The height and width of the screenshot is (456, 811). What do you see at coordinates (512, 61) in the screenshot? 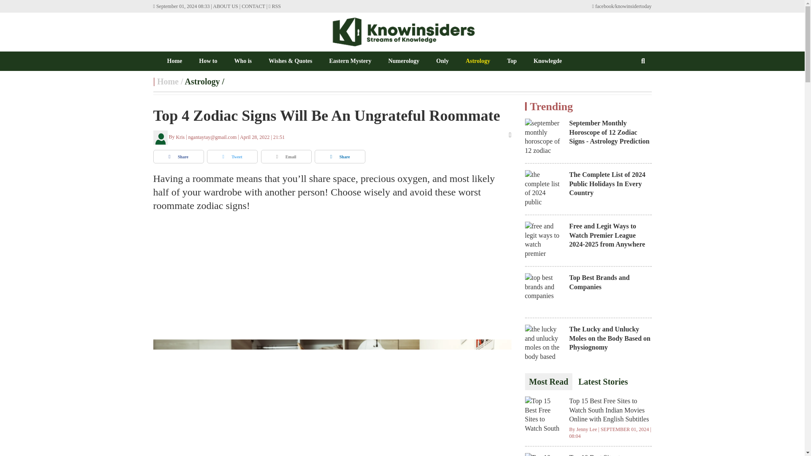
I see `Top` at bounding box center [512, 61].